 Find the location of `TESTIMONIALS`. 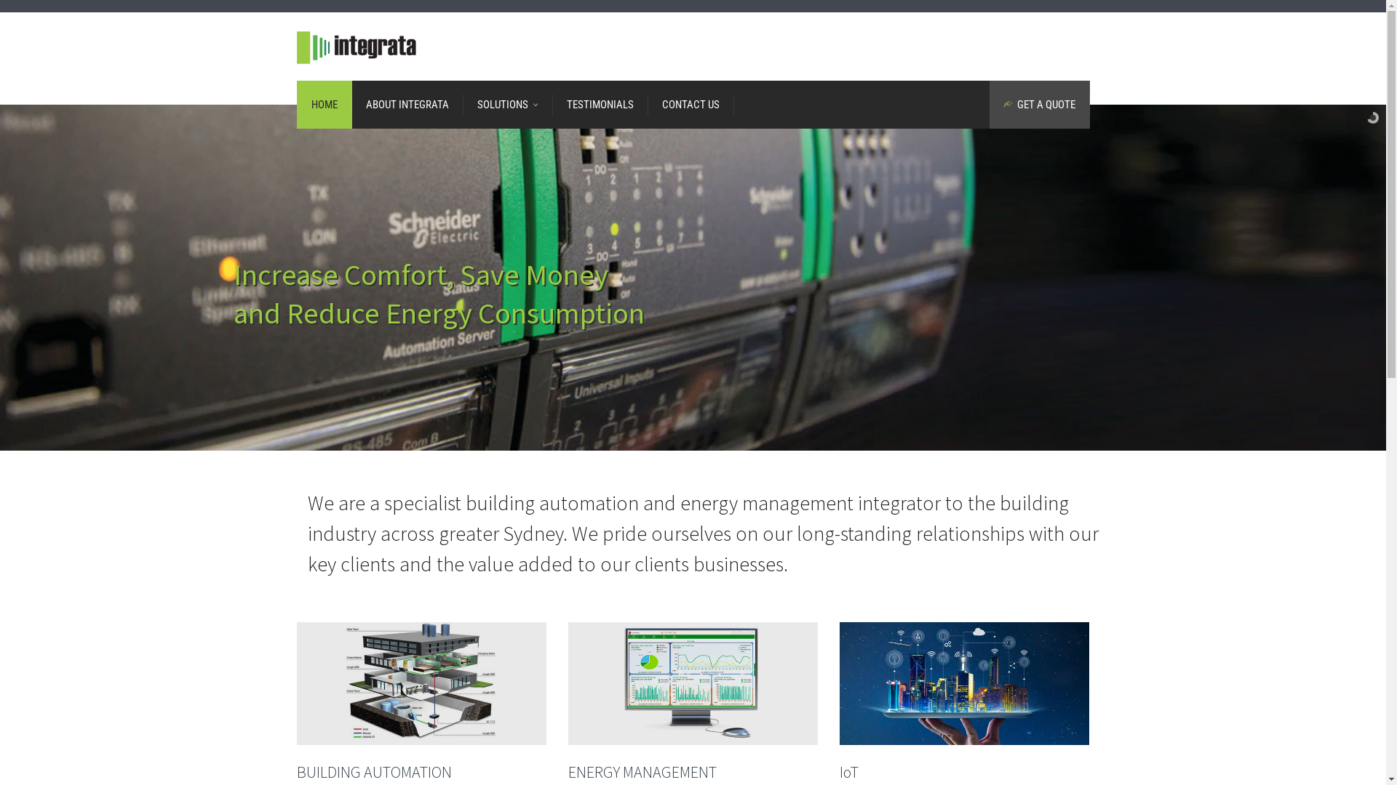

TESTIMONIALS is located at coordinates (600, 105).